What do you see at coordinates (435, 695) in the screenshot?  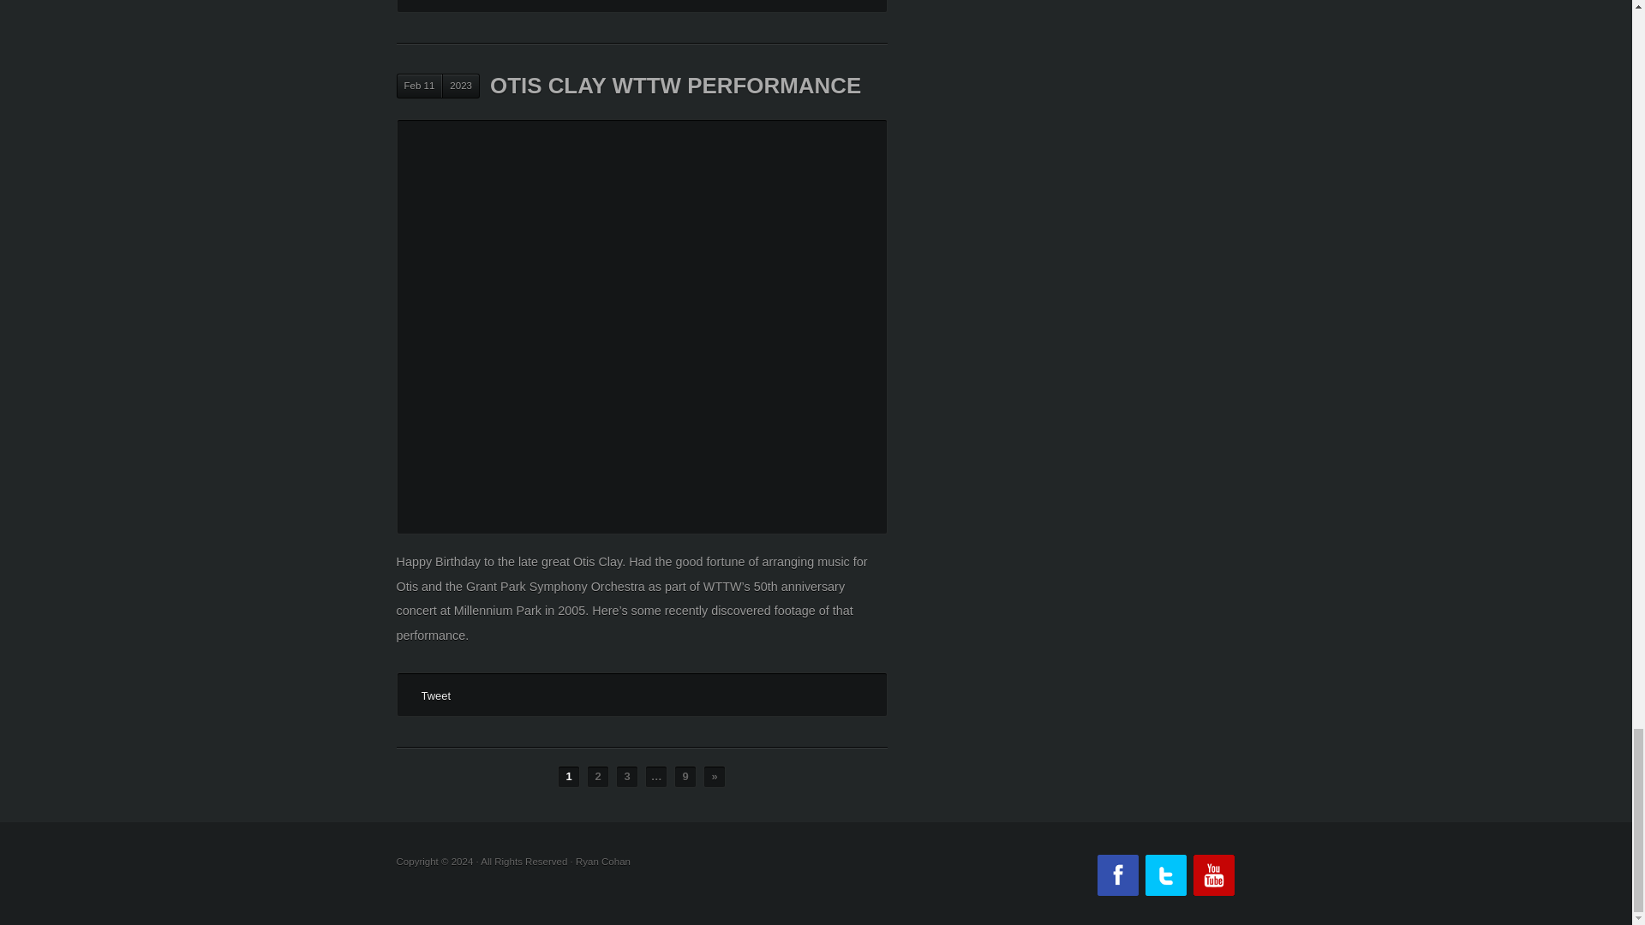 I see `Tweet` at bounding box center [435, 695].